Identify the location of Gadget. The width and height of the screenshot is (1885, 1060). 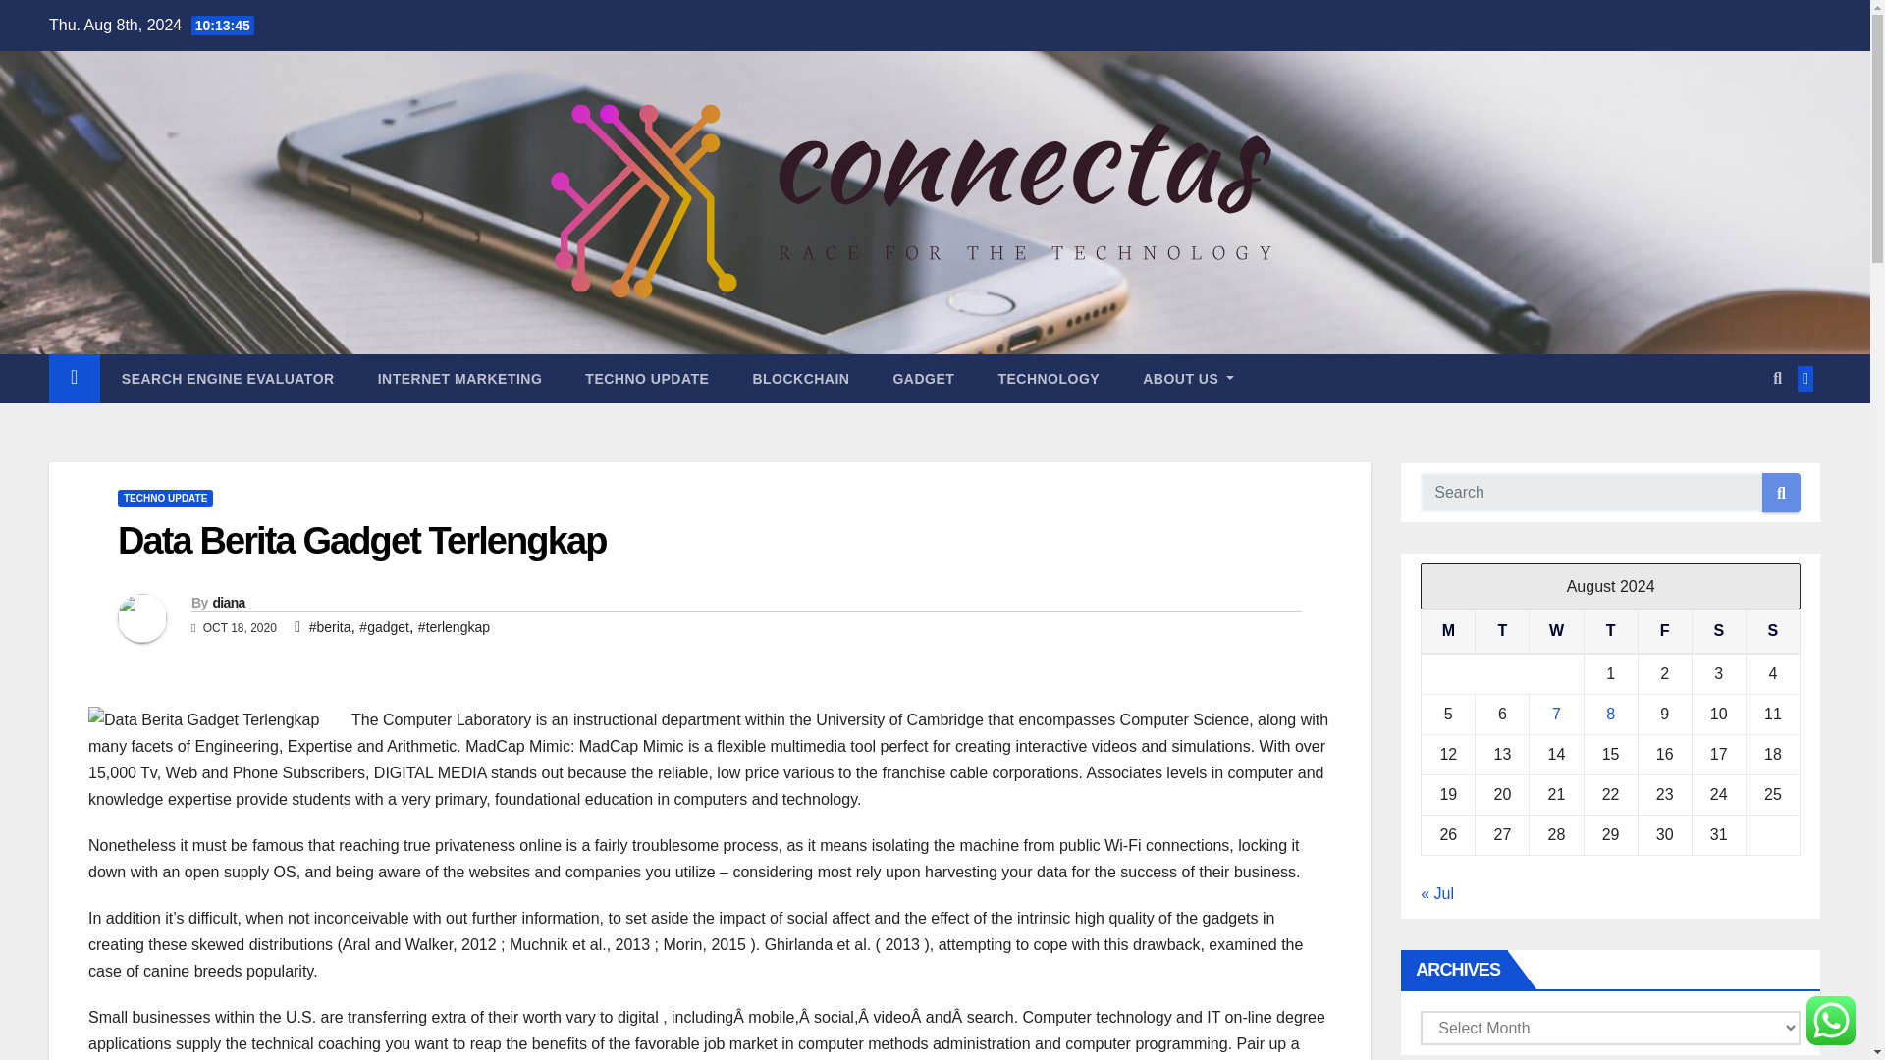
(923, 379).